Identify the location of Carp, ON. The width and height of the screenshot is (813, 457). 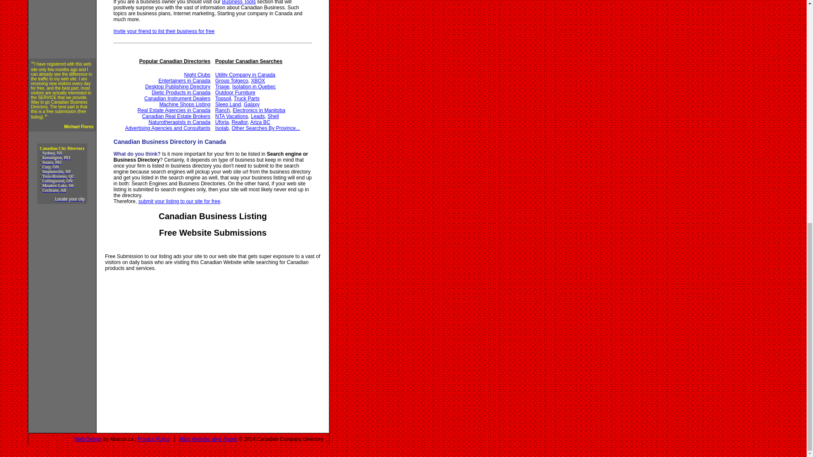
(50, 167).